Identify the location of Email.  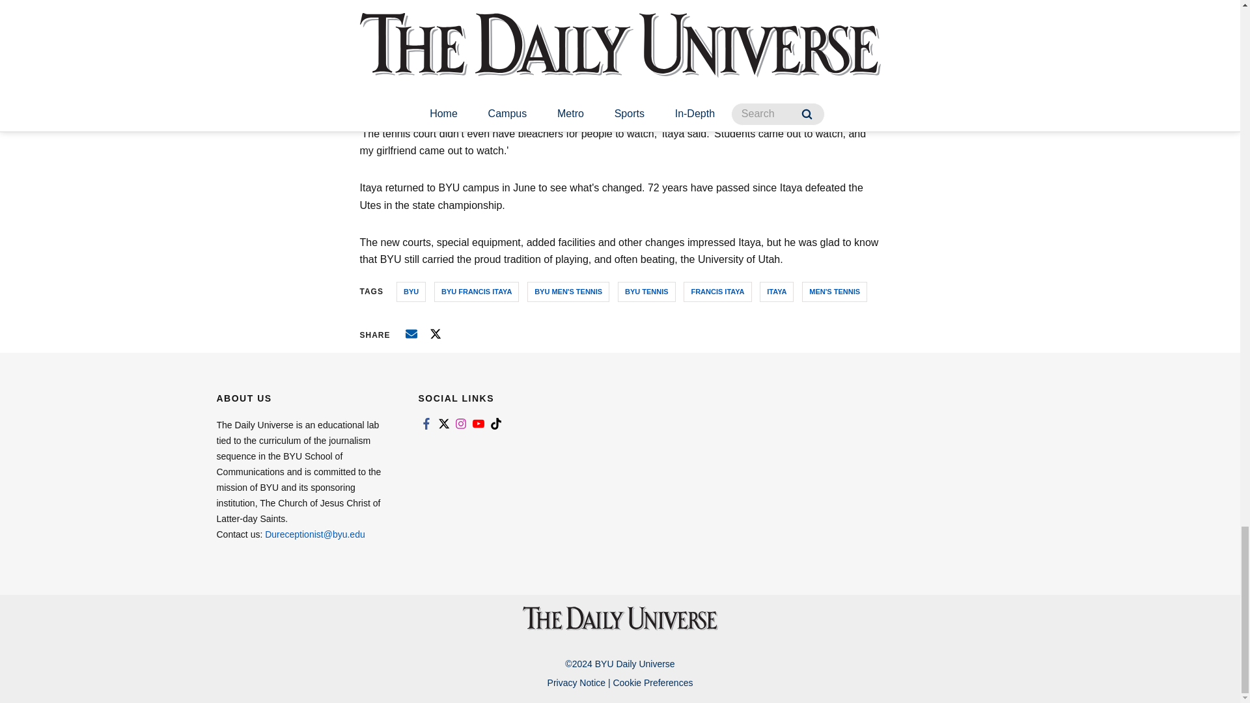
(411, 333).